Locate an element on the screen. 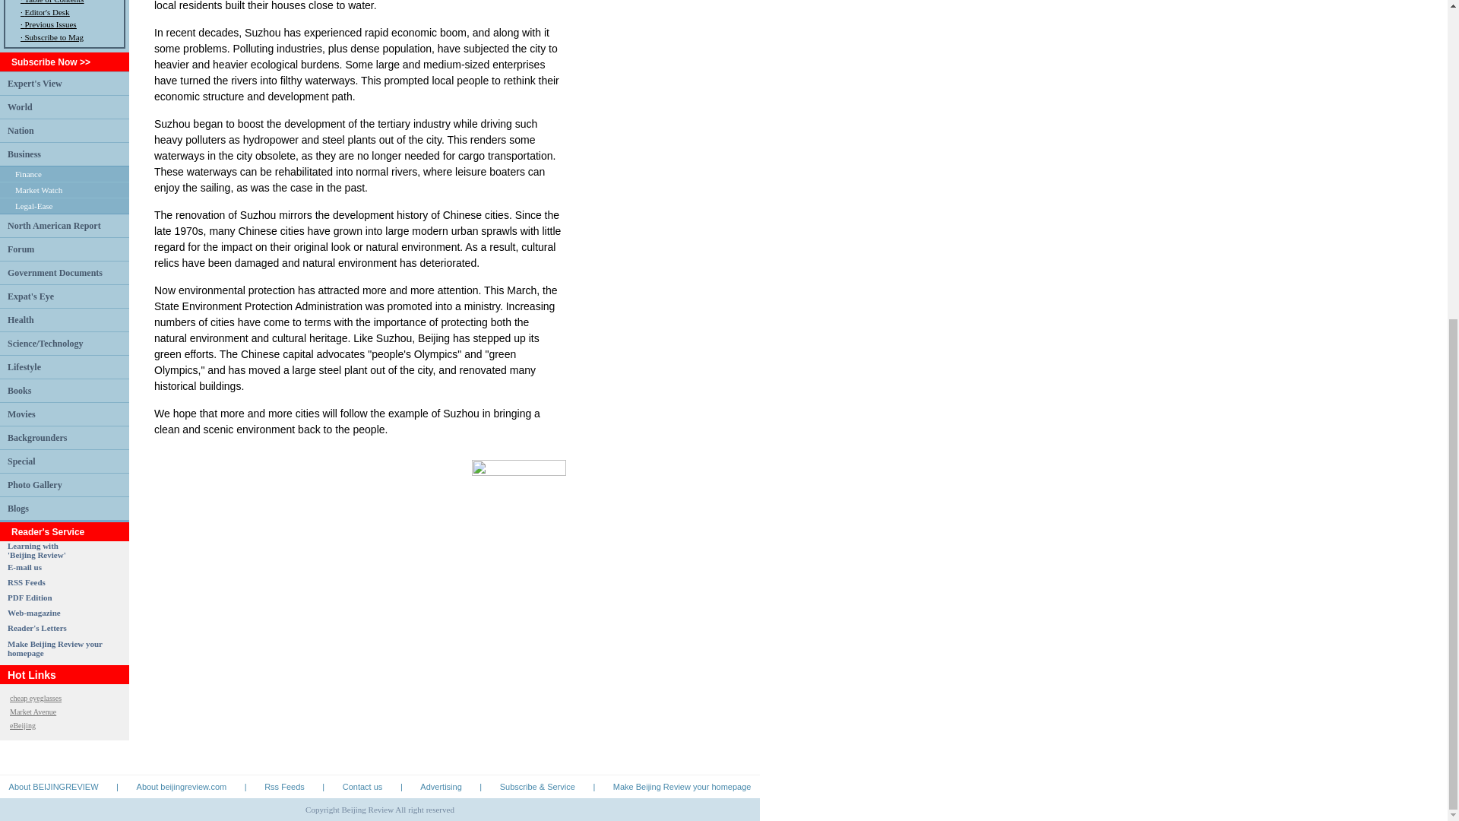 Image resolution: width=1459 pixels, height=821 pixels. North American Report is located at coordinates (53, 225).